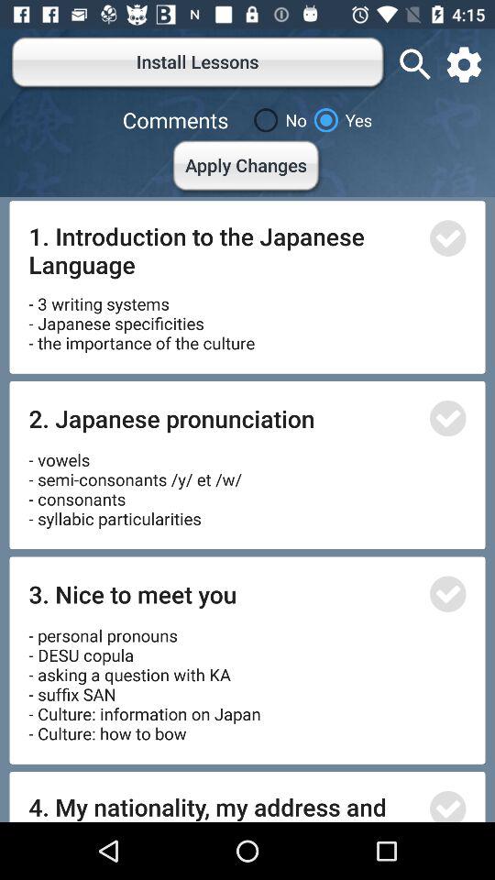  I want to click on select lesson, so click(447, 594).